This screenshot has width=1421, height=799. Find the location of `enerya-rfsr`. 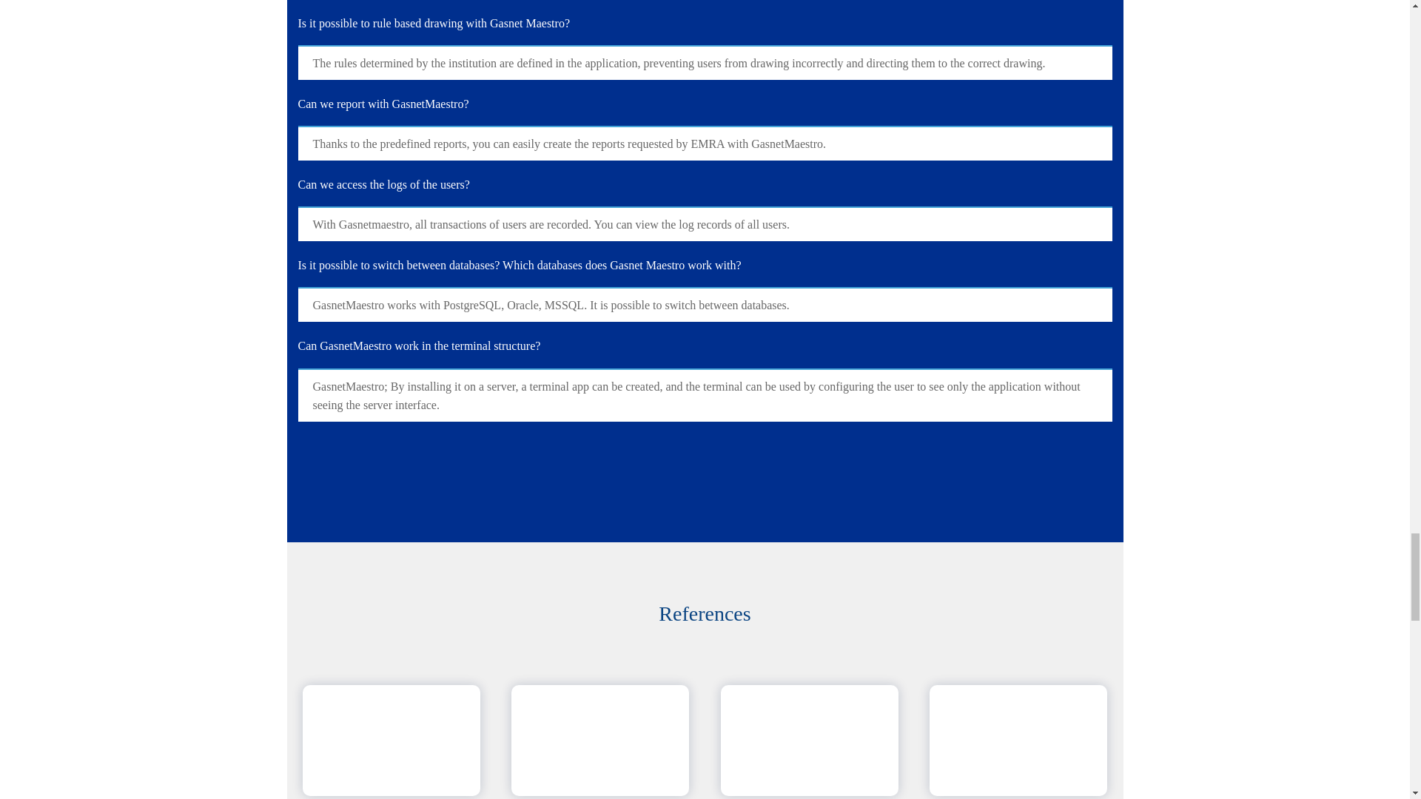

enerya-rfsr is located at coordinates (391, 740).